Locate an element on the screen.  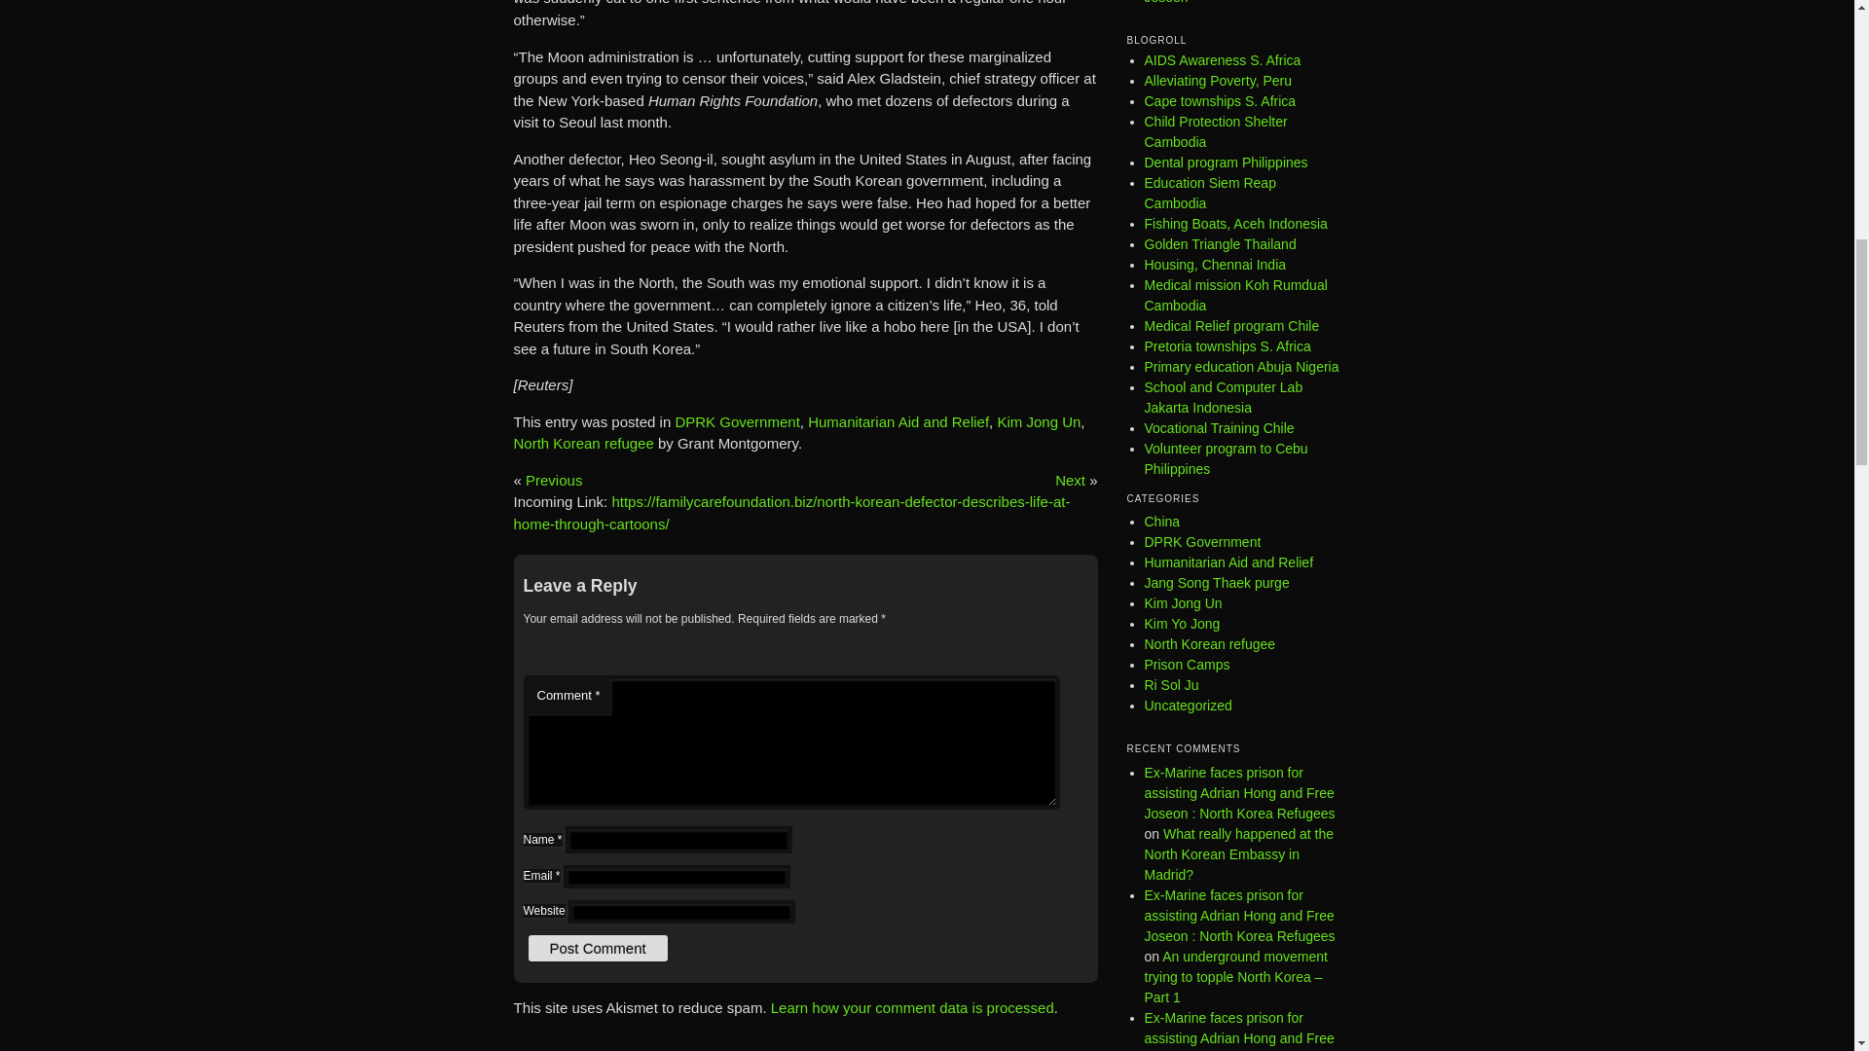
DPRK Government is located at coordinates (737, 421).